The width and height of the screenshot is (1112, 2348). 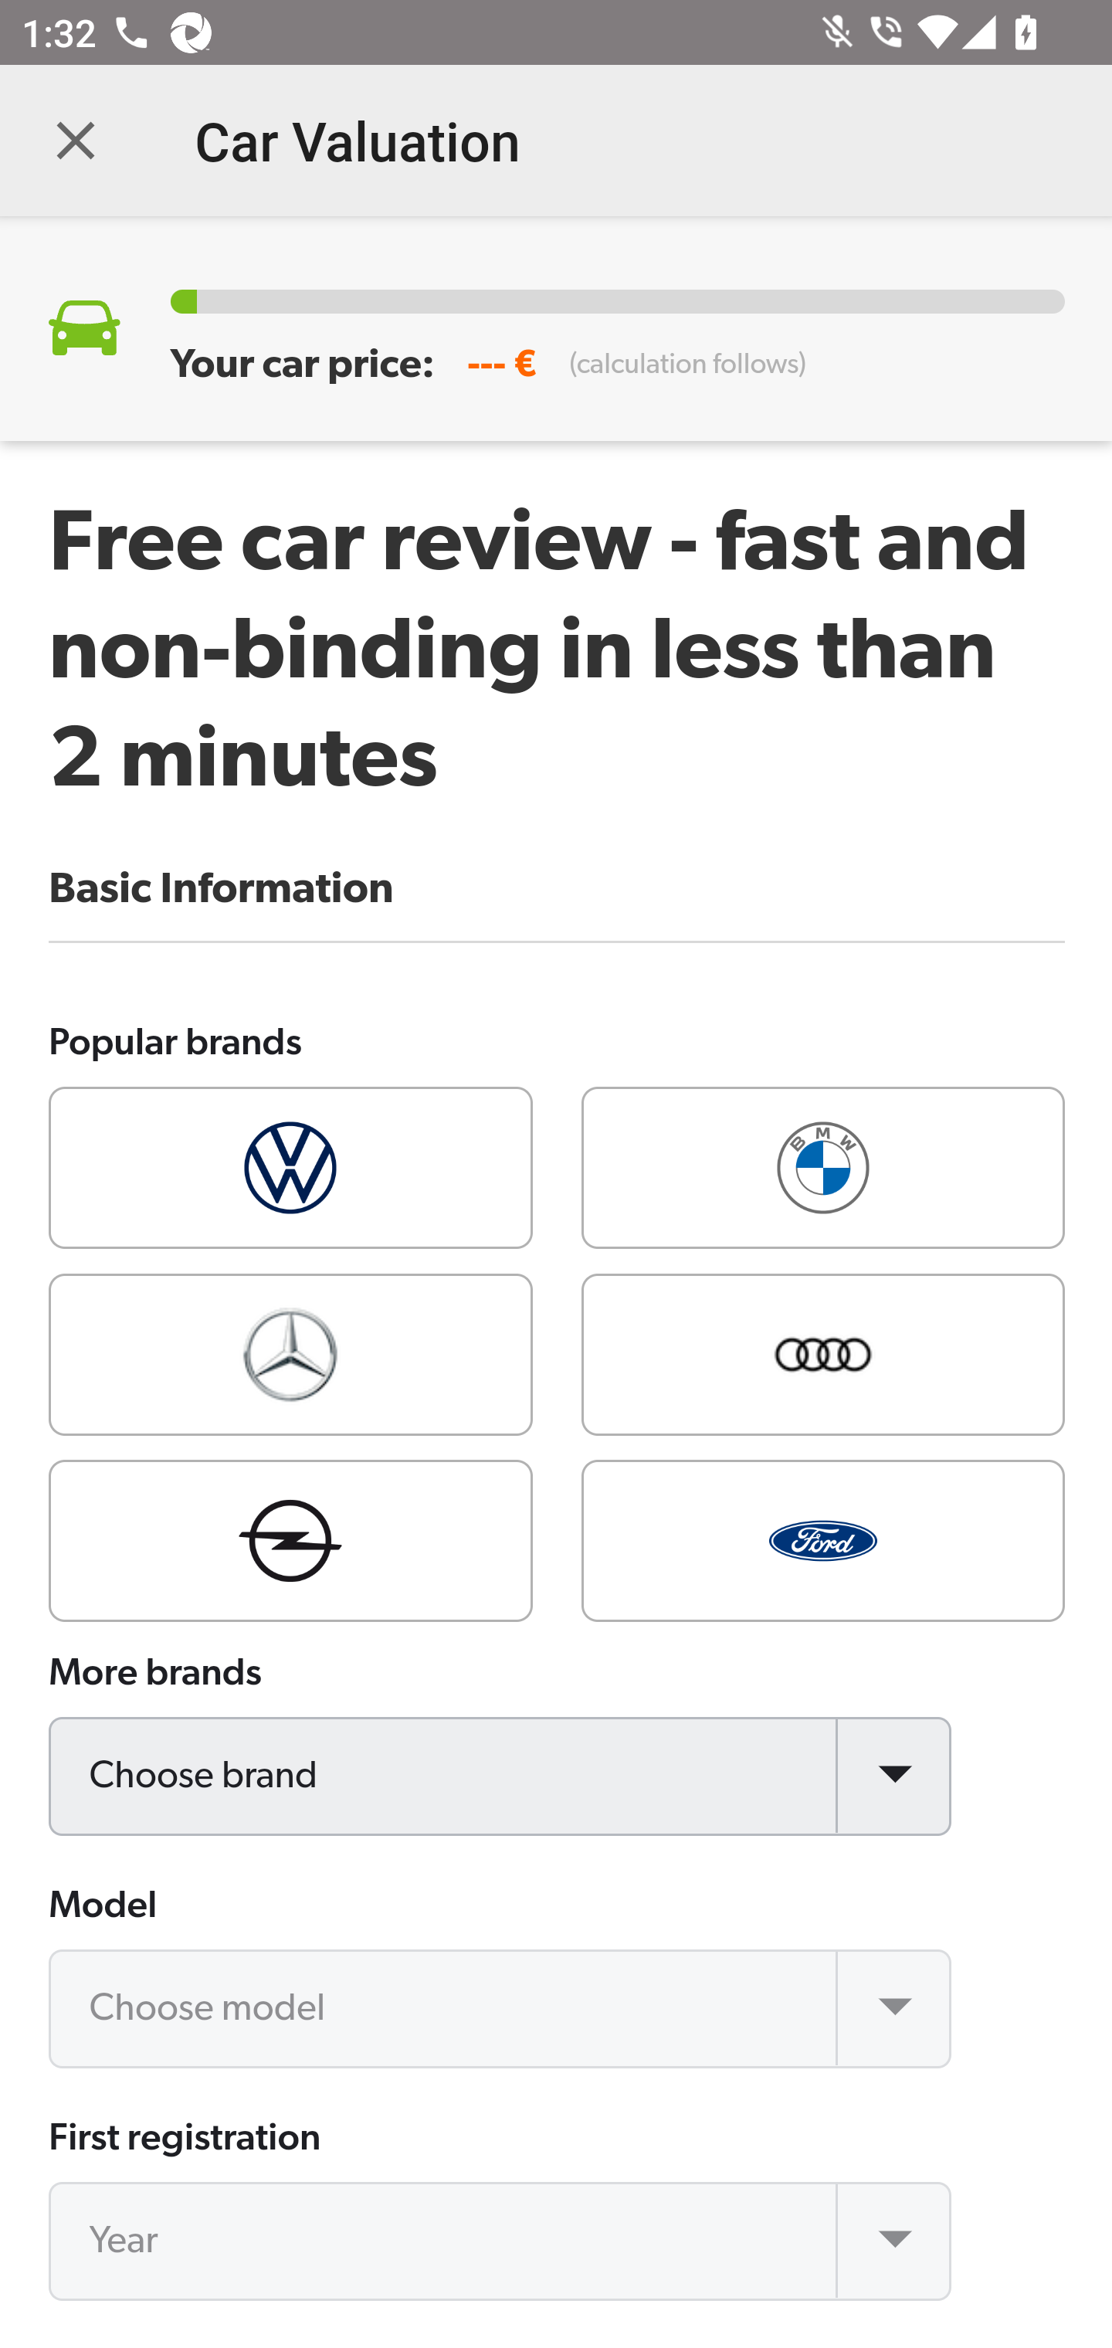 I want to click on Navigate up, so click(x=76, y=141).